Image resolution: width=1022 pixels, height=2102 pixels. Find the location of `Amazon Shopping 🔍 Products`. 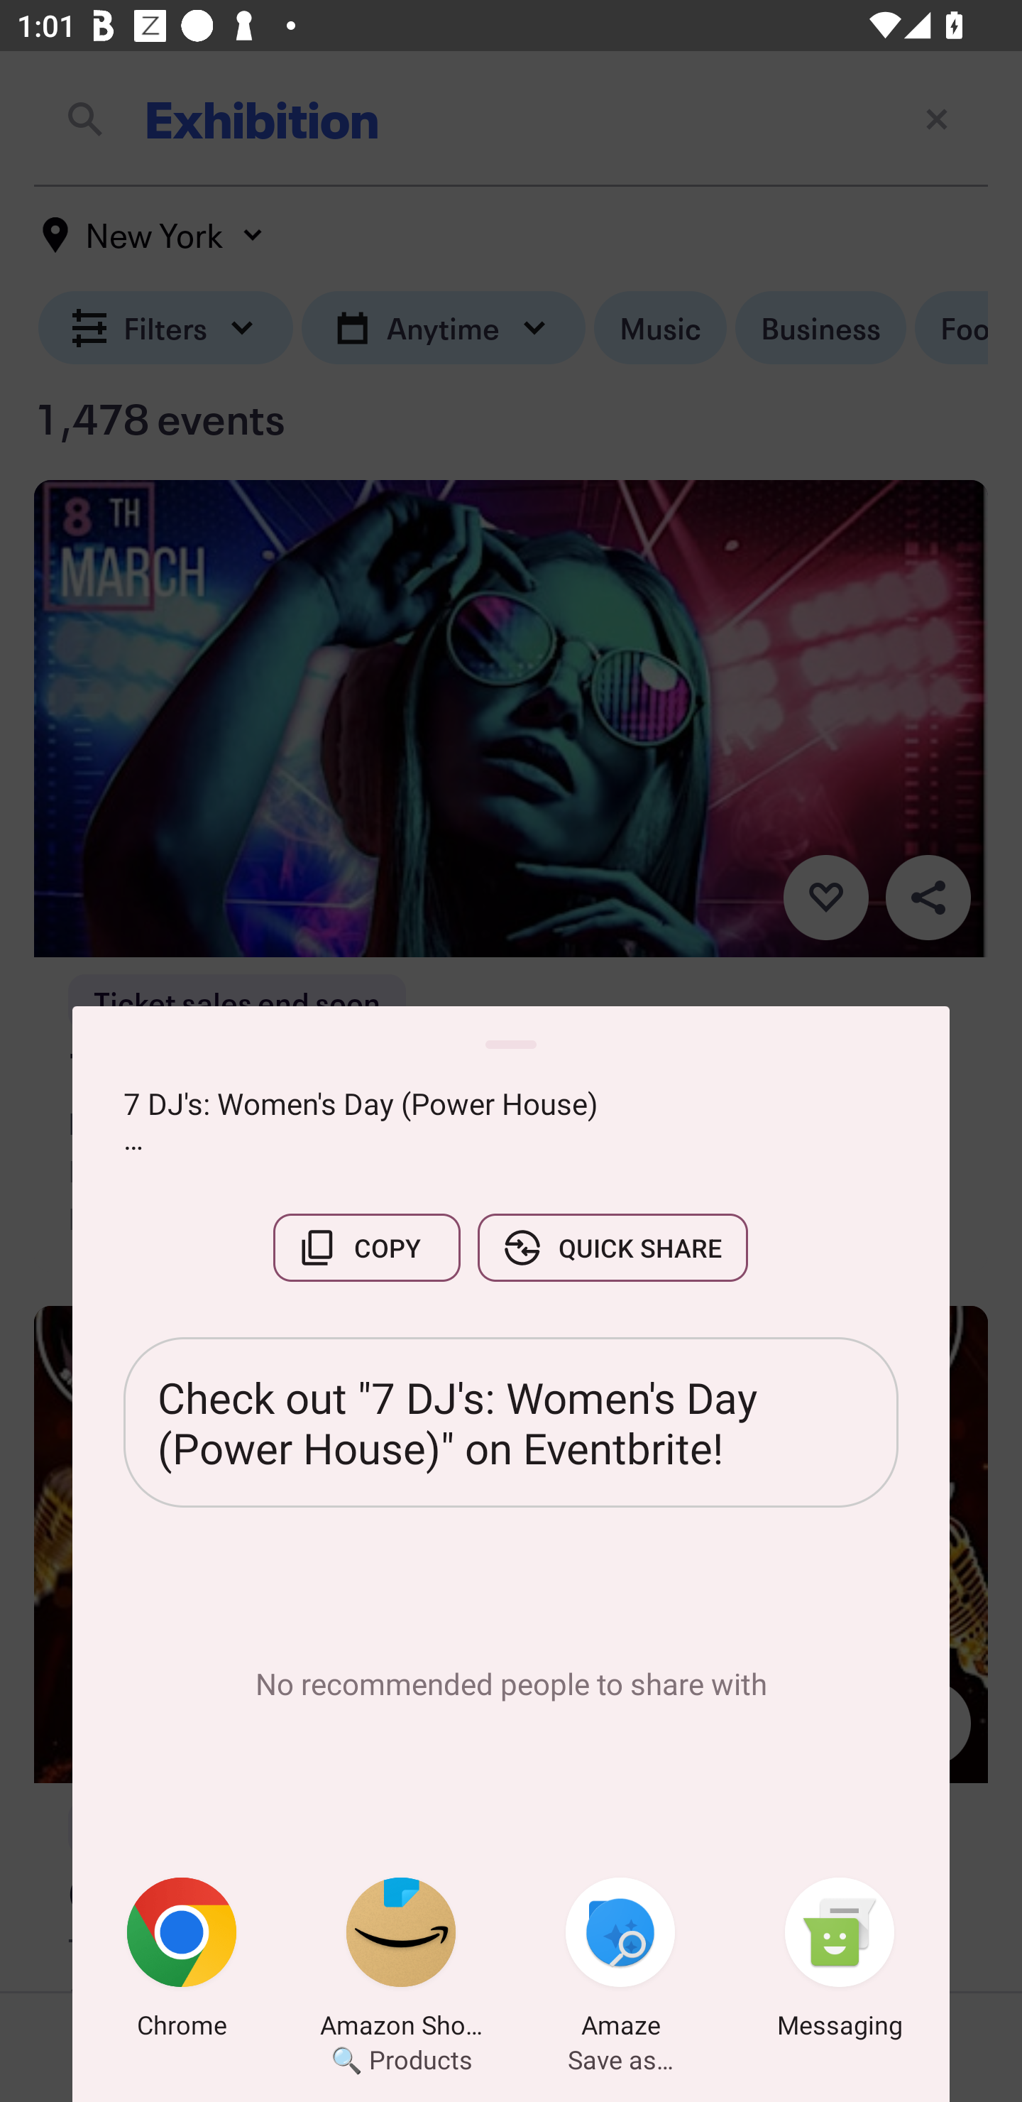

Amazon Shopping 🔍 Products is located at coordinates (401, 1962).